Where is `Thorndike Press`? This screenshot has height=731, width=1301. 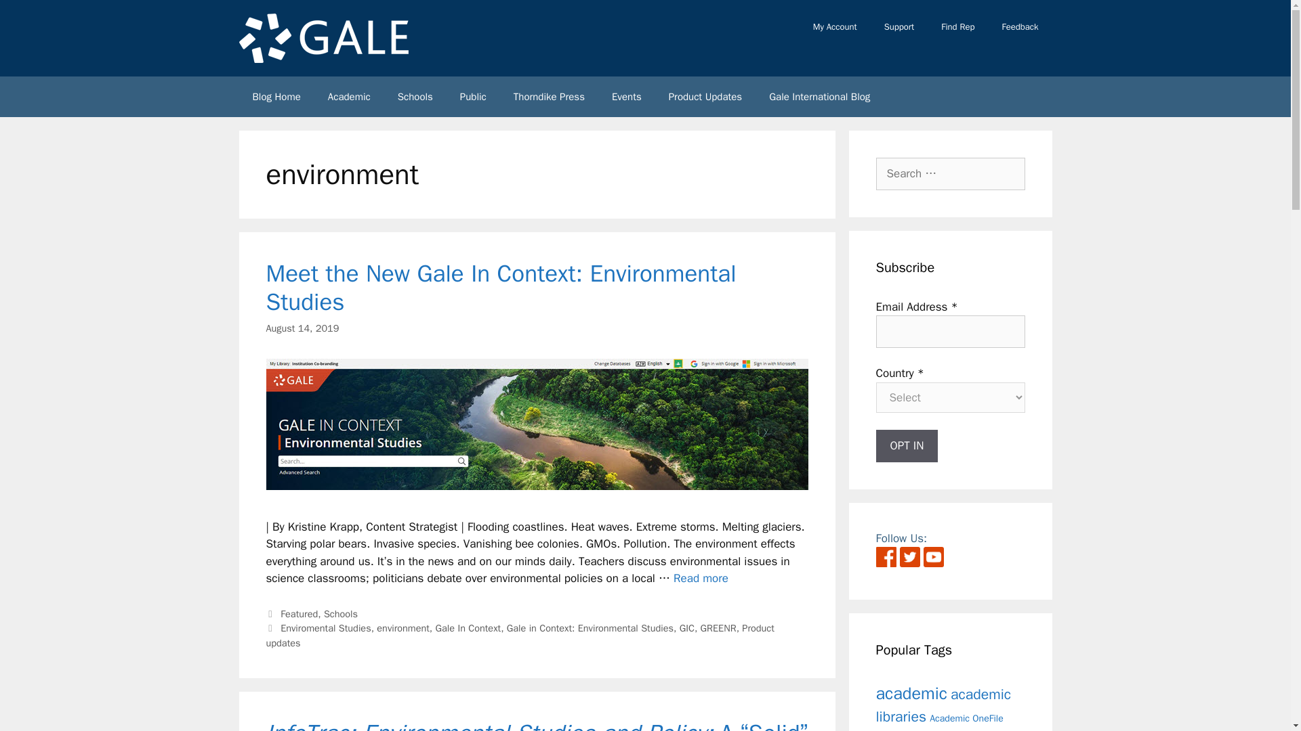
Thorndike Press is located at coordinates (549, 96).